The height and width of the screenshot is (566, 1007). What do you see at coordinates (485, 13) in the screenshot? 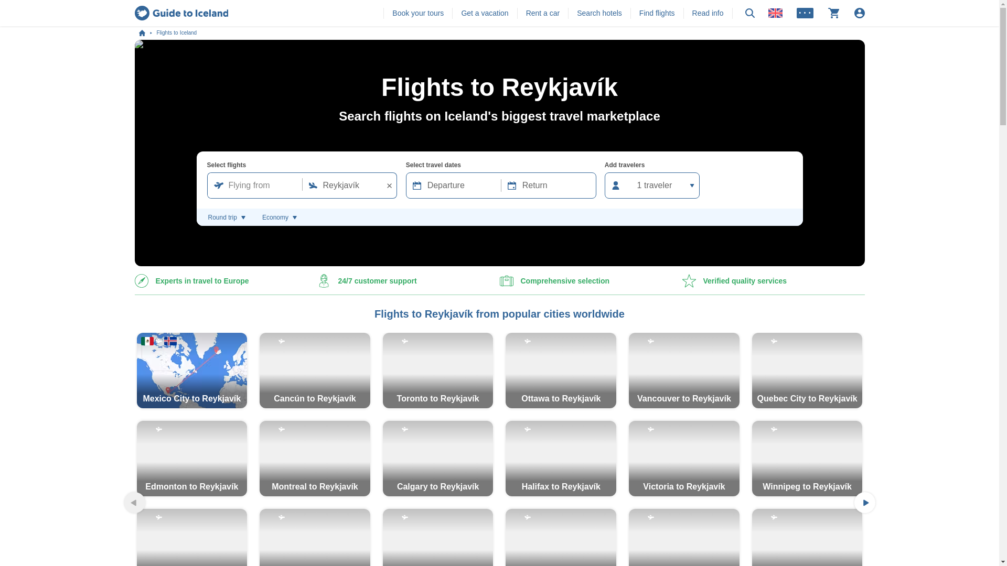
I see `Get a vacation` at bounding box center [485, 13].